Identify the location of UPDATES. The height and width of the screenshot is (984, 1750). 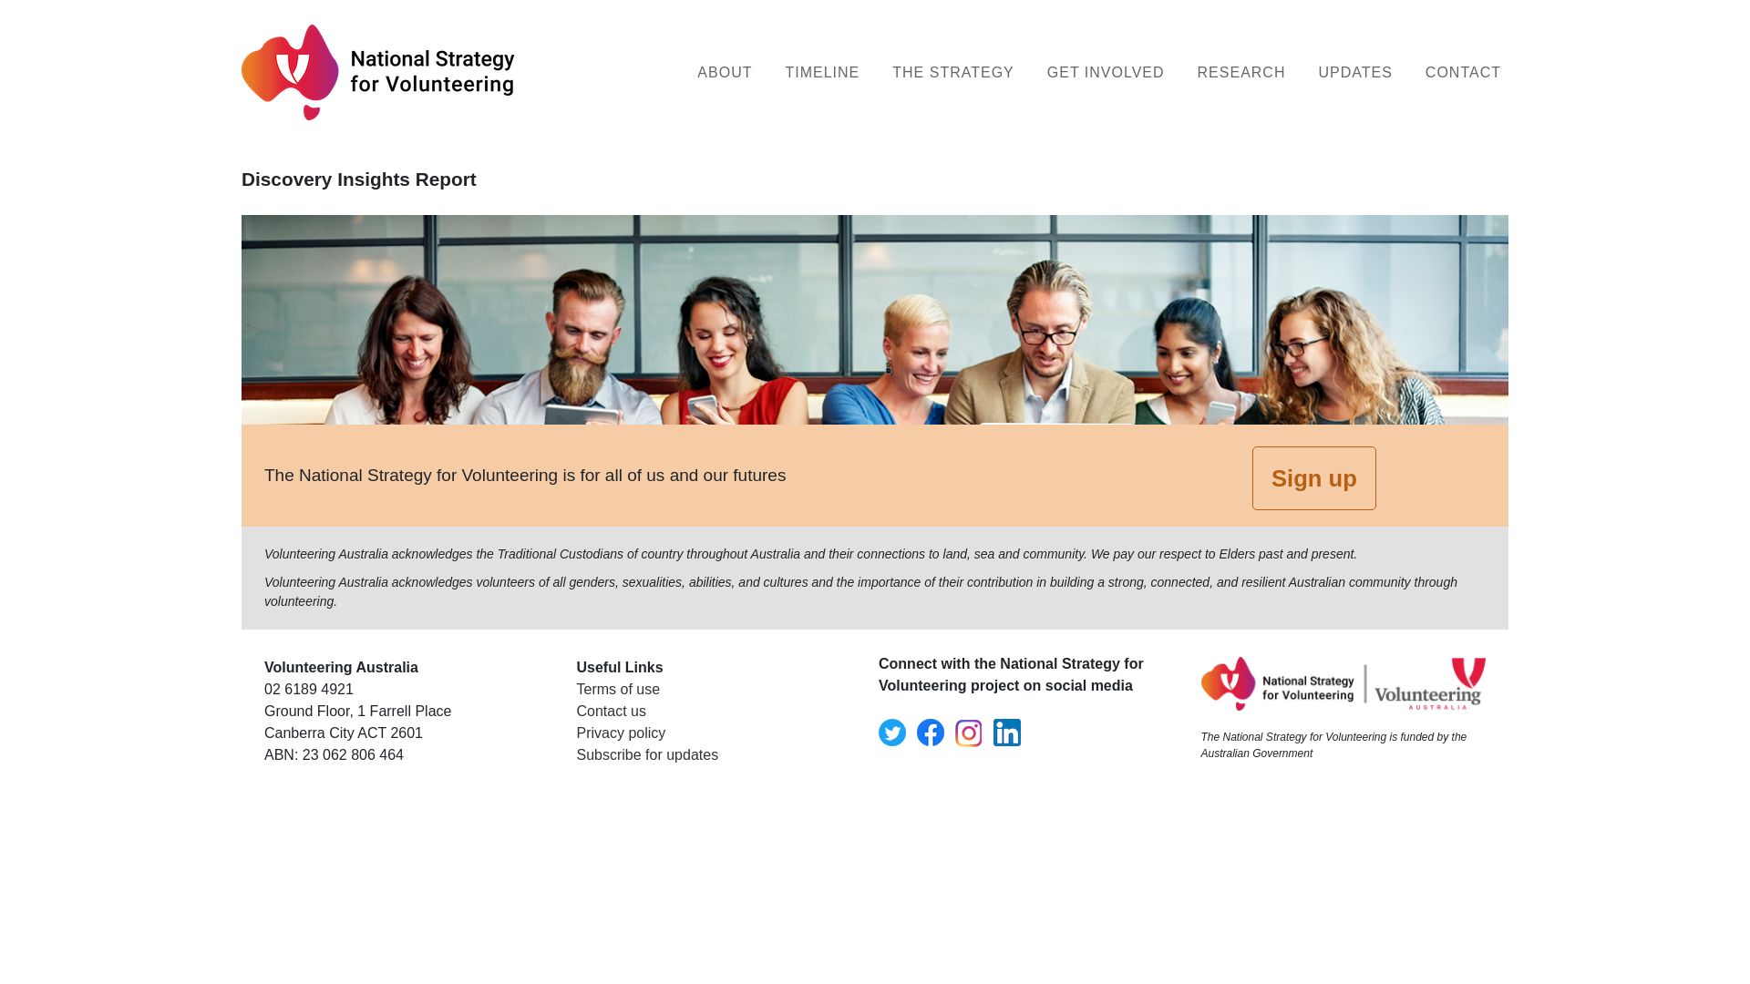
(1354, 73).